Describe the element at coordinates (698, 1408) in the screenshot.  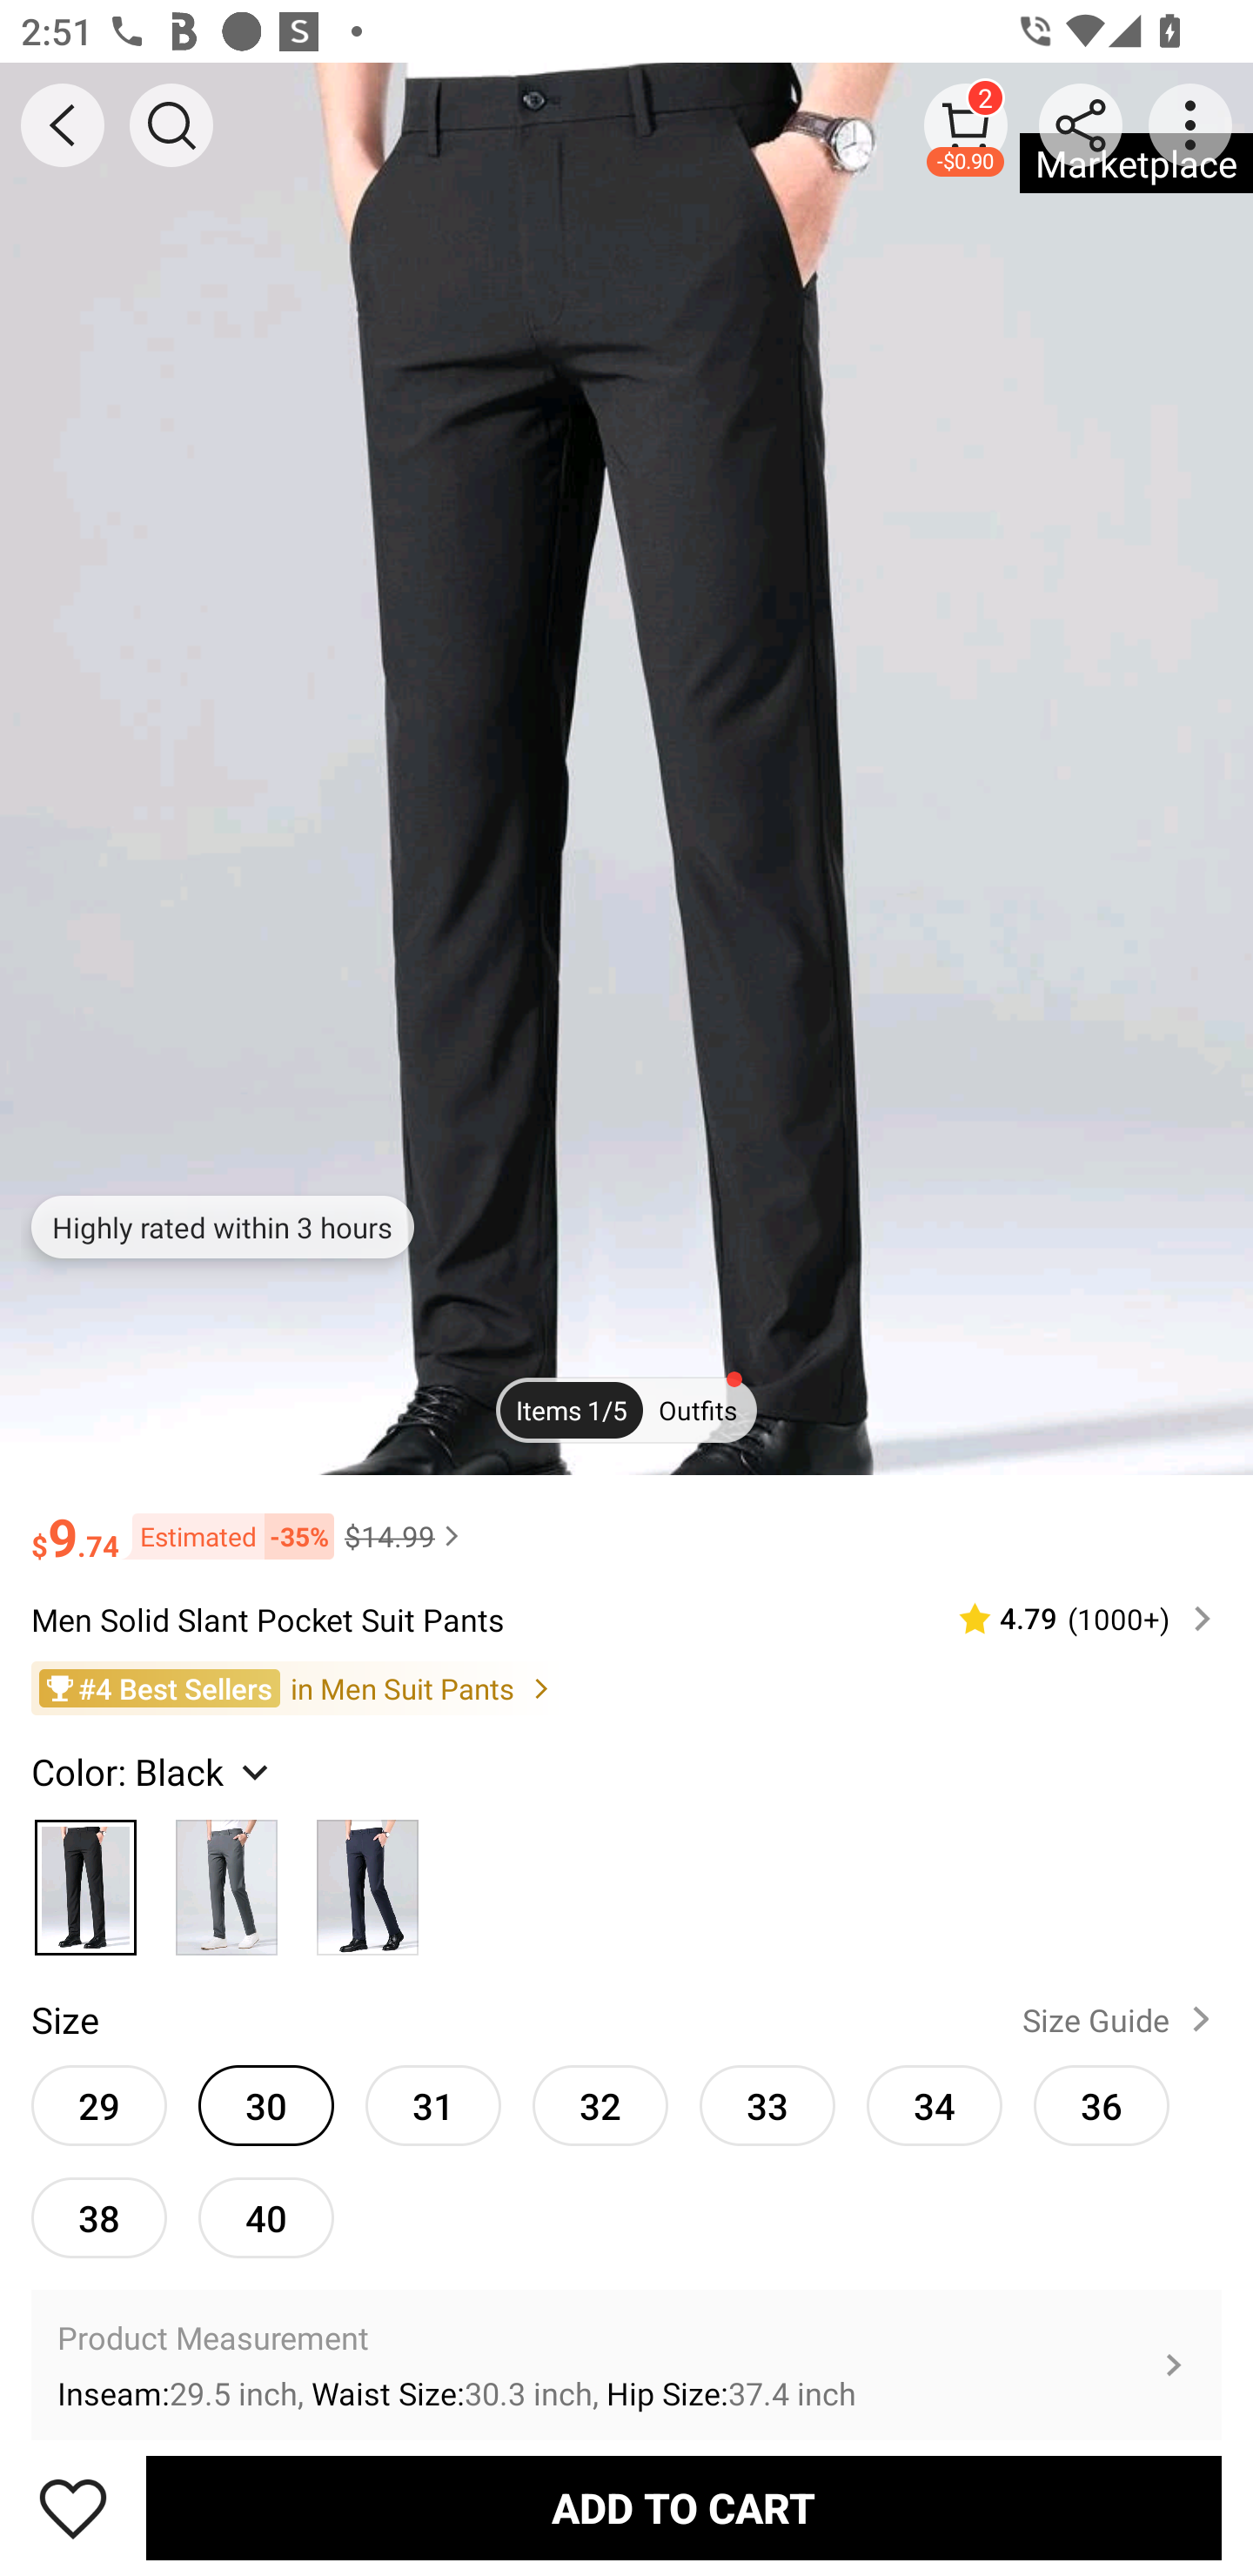
I see `Outfits` at that location.